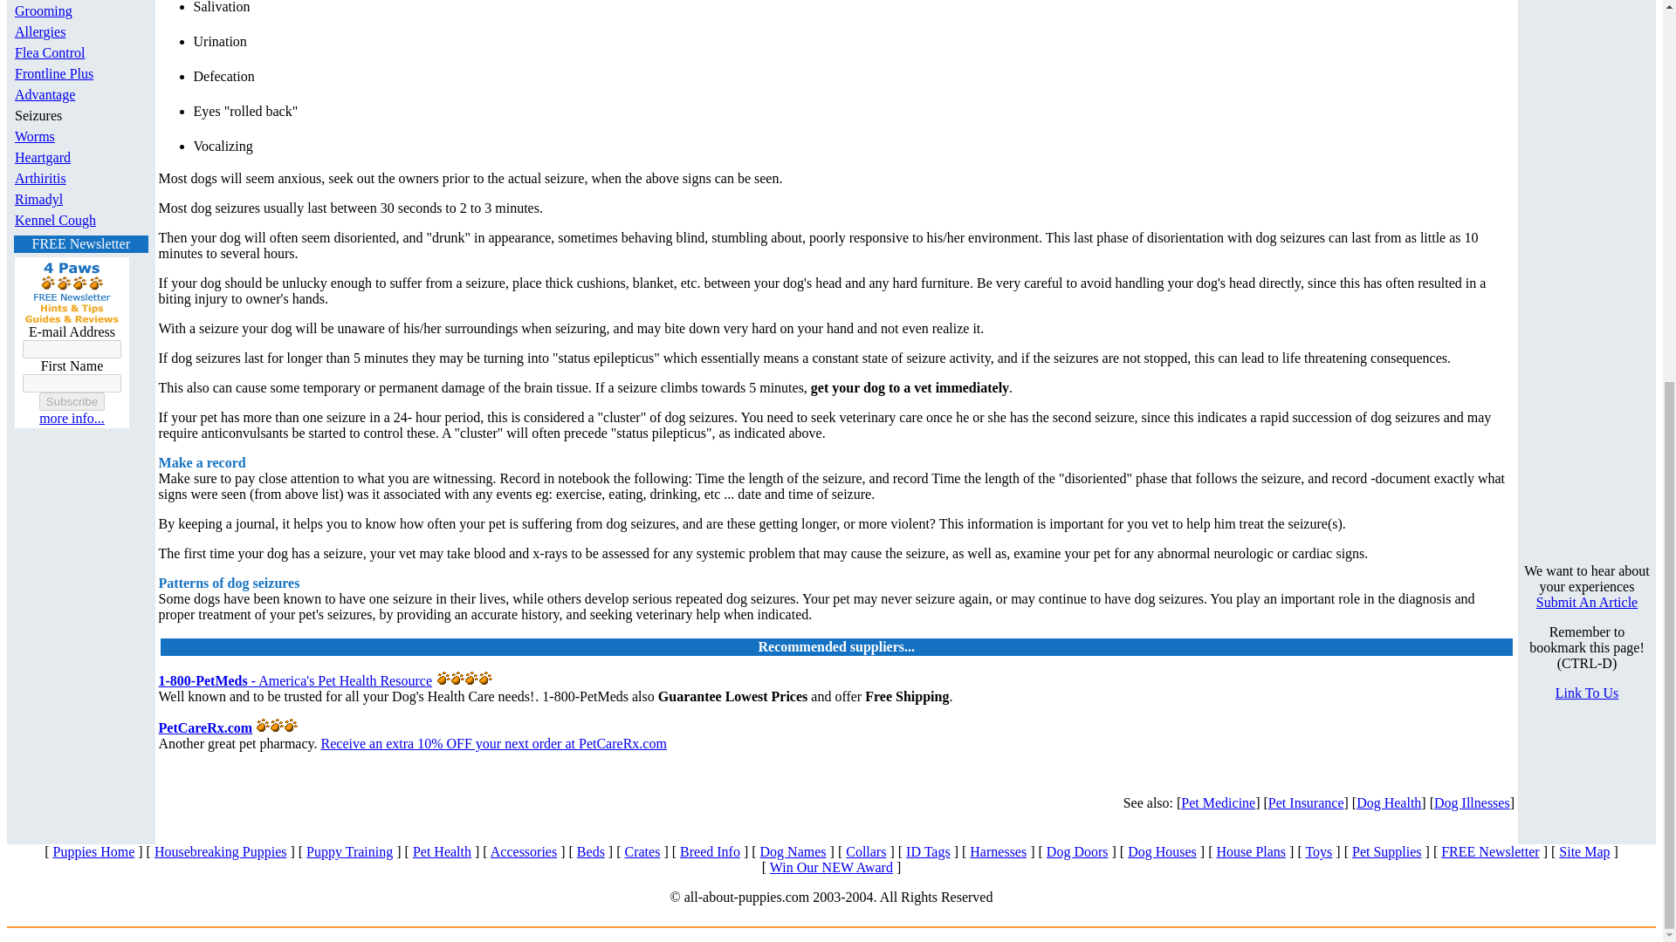 The image size is (1676, 942). What do you see at coordinates (45, 94) in the screenshot?
I see `Advantage` at bounding box center [45, 94].